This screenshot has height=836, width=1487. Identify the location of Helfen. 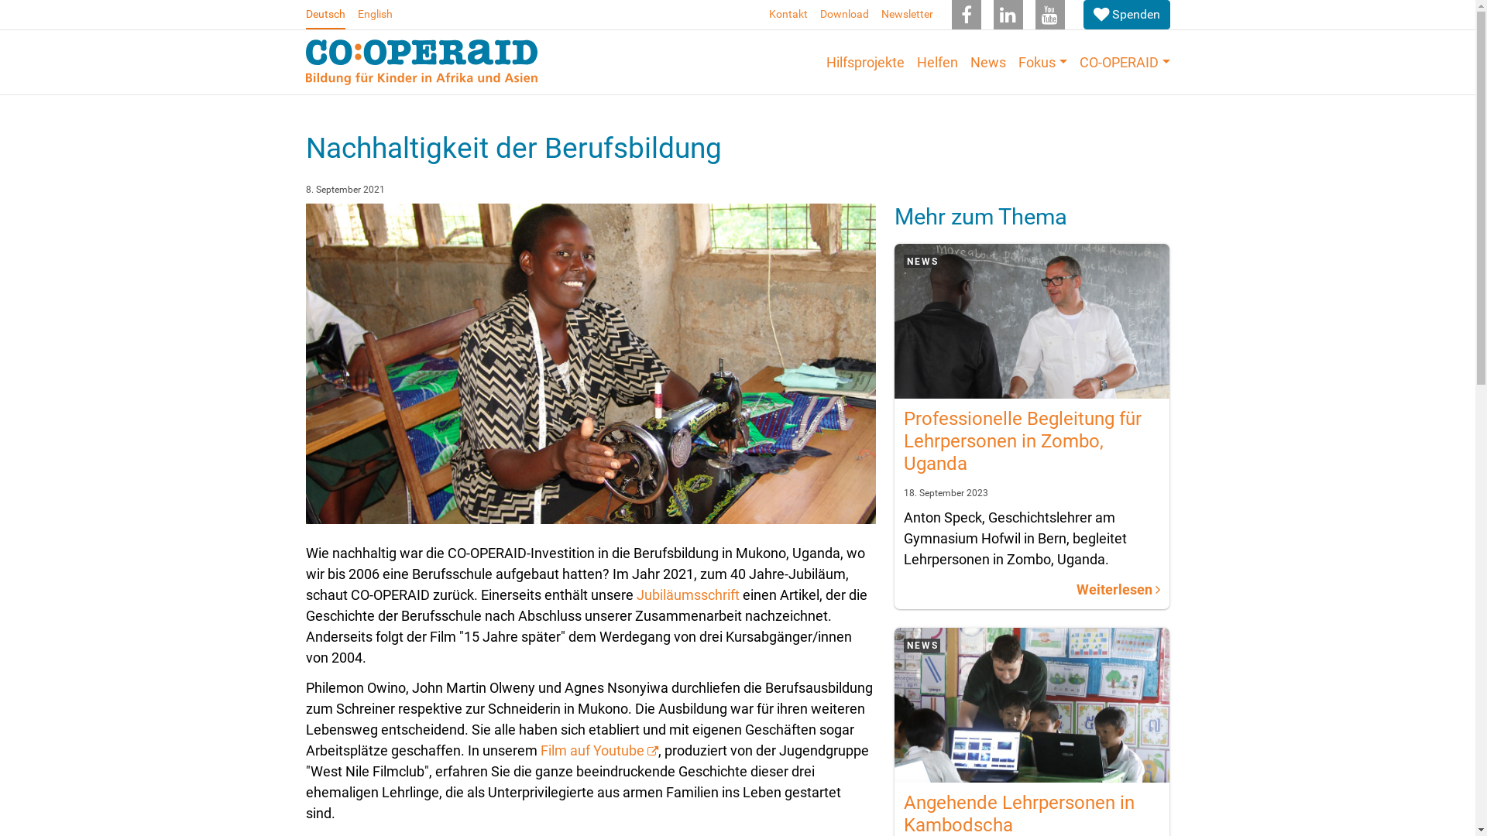
(937, 62).